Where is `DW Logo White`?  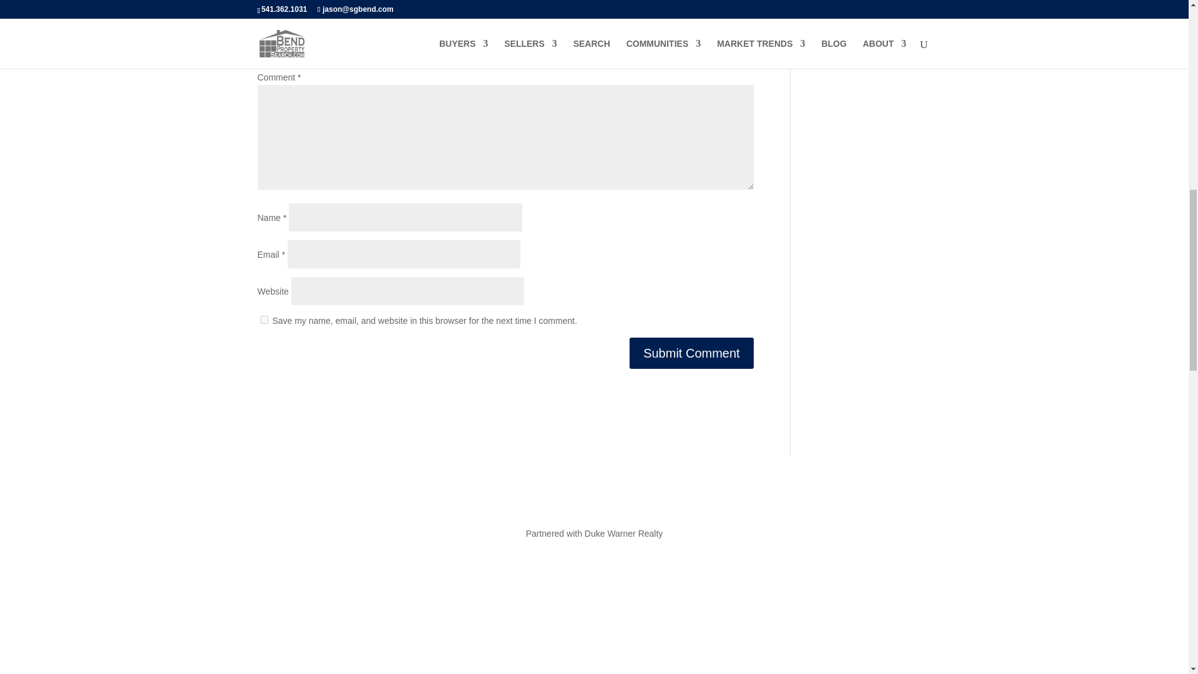 DW Logo White is located at coordinates (594, 634).